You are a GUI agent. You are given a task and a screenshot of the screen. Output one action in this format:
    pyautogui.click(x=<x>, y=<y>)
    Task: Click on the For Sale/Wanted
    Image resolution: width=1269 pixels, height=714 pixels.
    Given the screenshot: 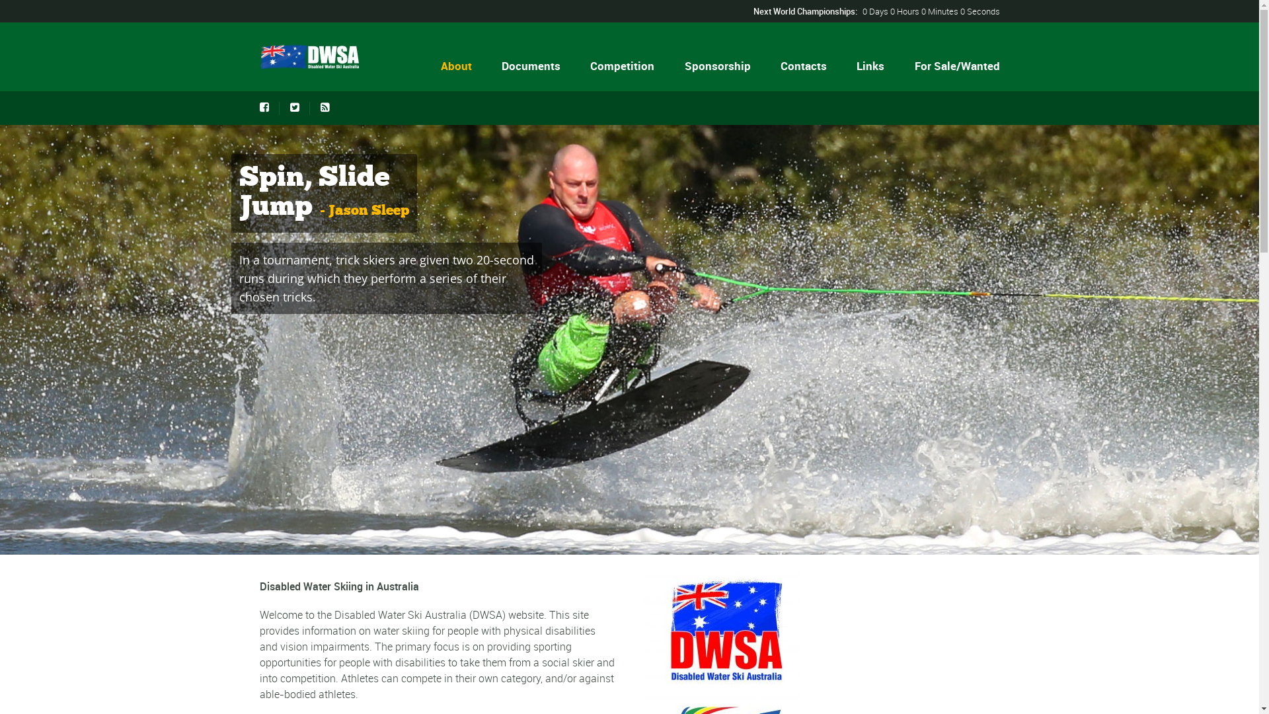 What is the action you would take?
    pyautogui.click(x=956, y=66)
    